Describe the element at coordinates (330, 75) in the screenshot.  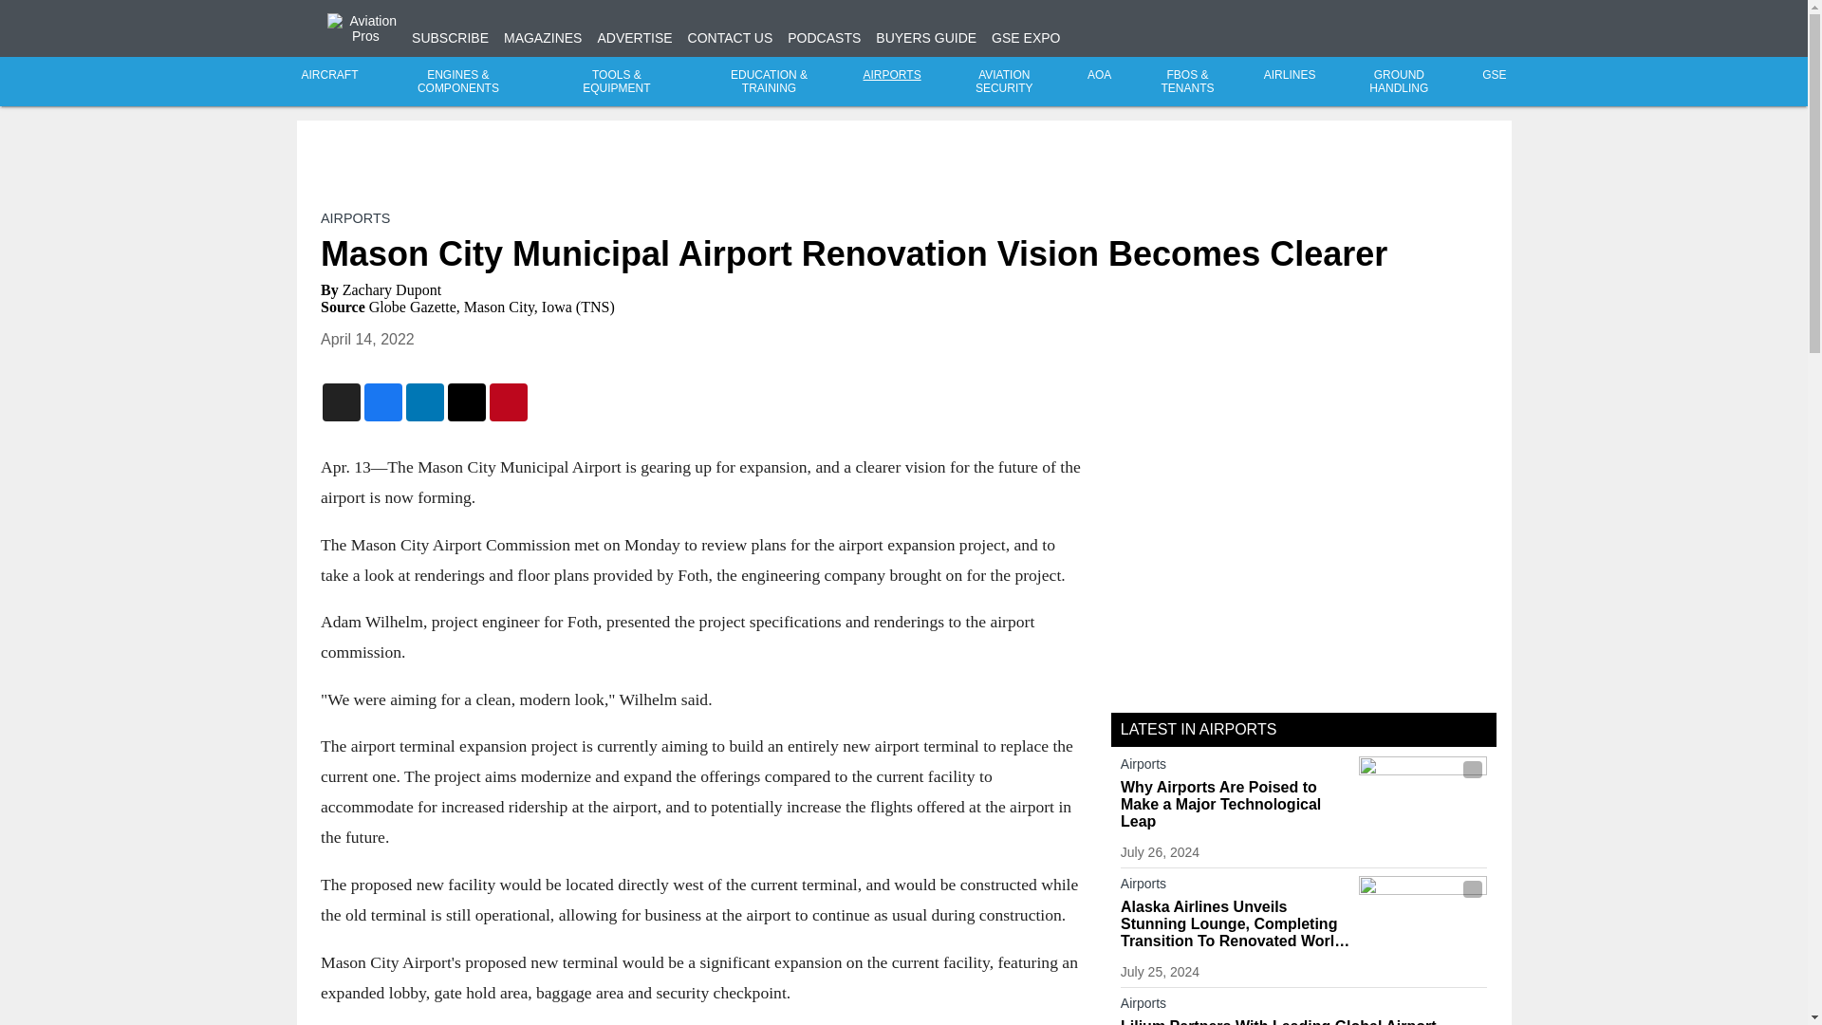
I see `AIRCRAFT` at that location.